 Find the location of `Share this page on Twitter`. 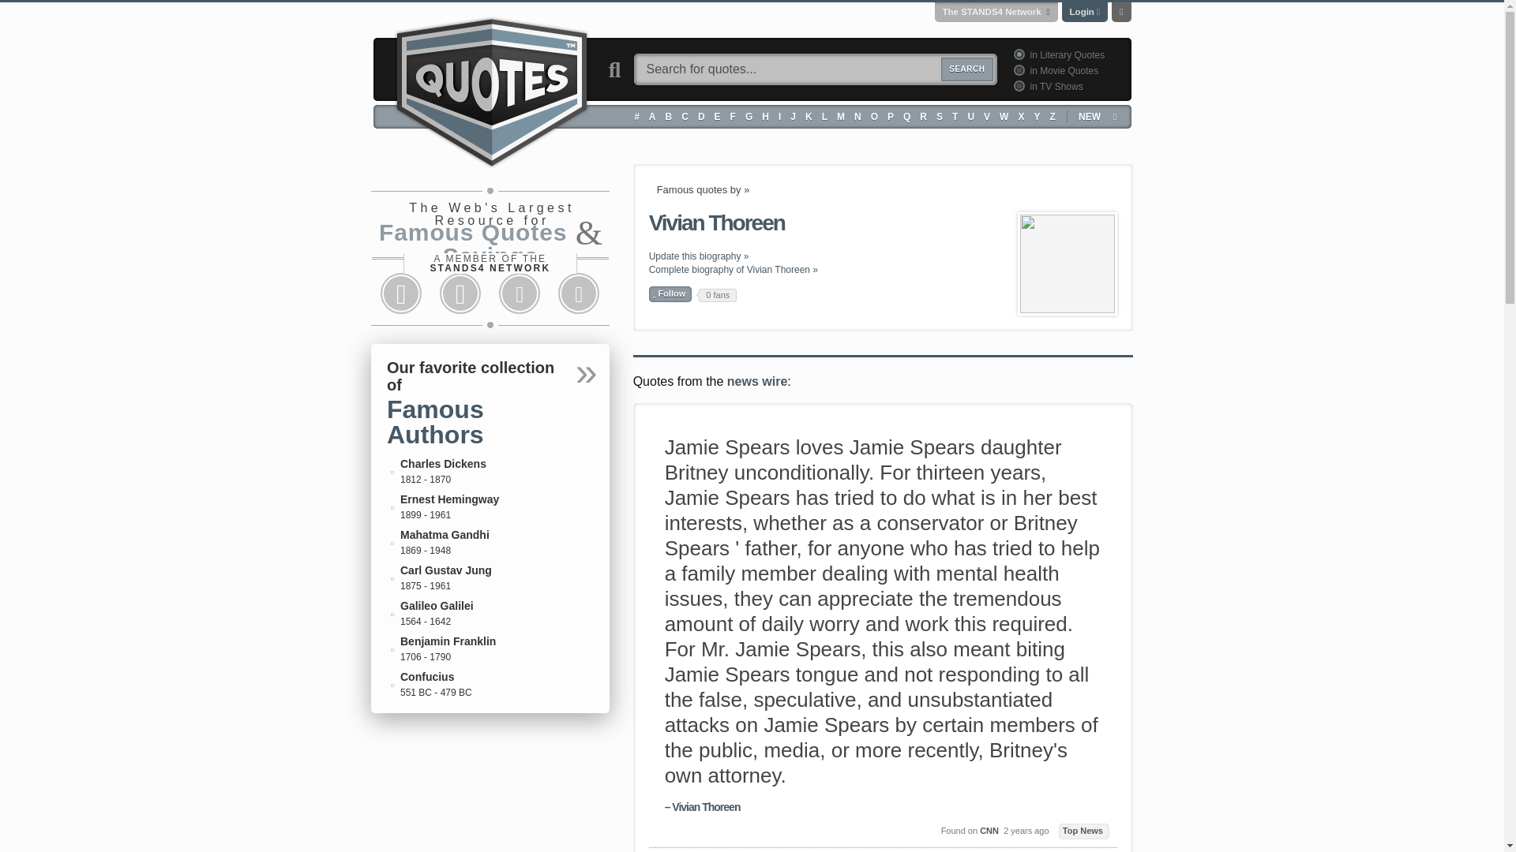

Share this page on Twitter is located at coordinates (460, 293).